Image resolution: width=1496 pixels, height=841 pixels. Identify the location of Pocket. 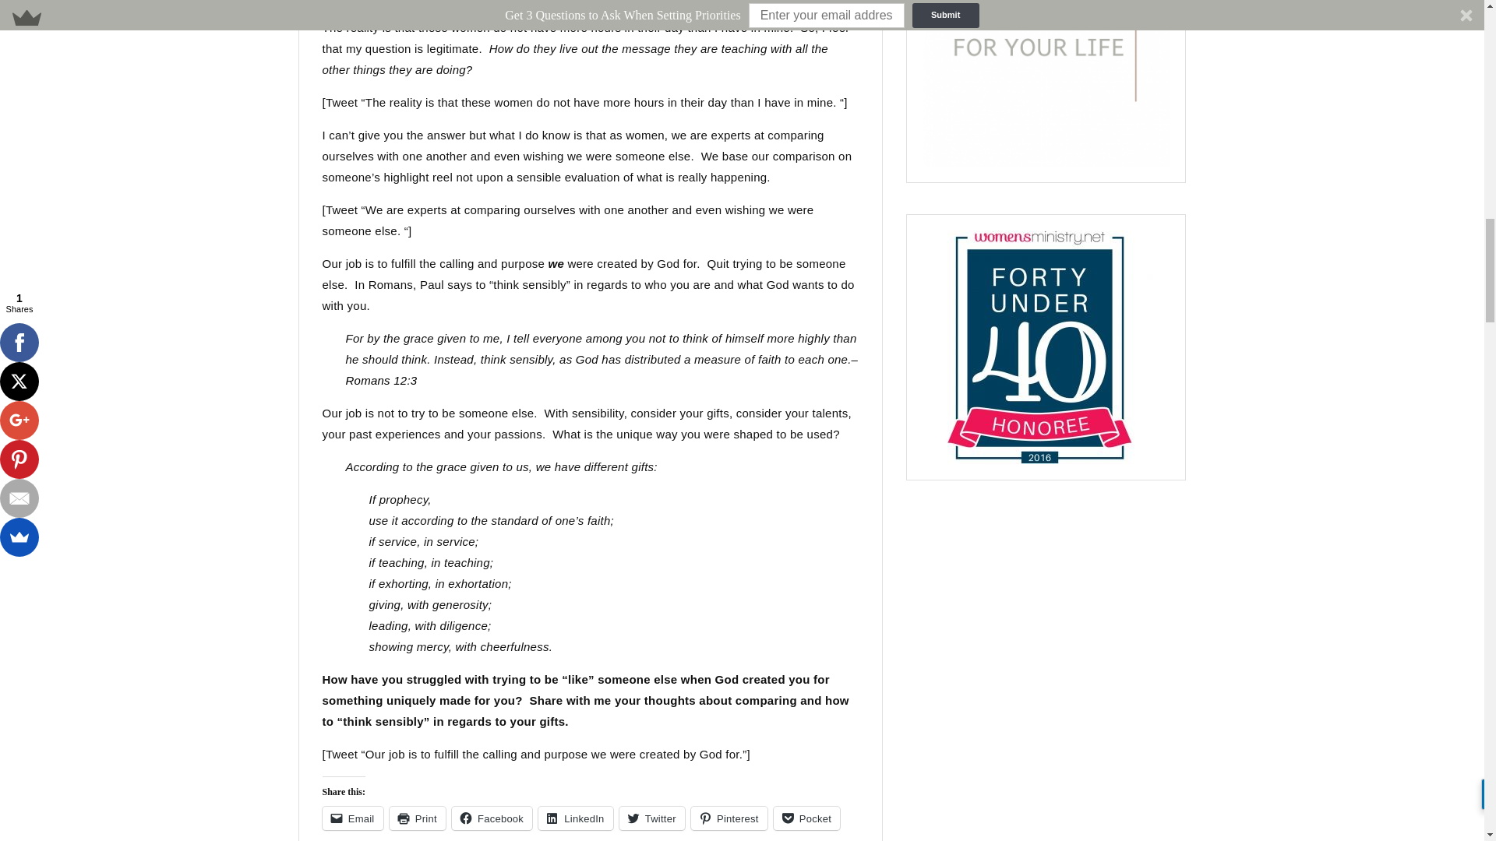
(807, 818).